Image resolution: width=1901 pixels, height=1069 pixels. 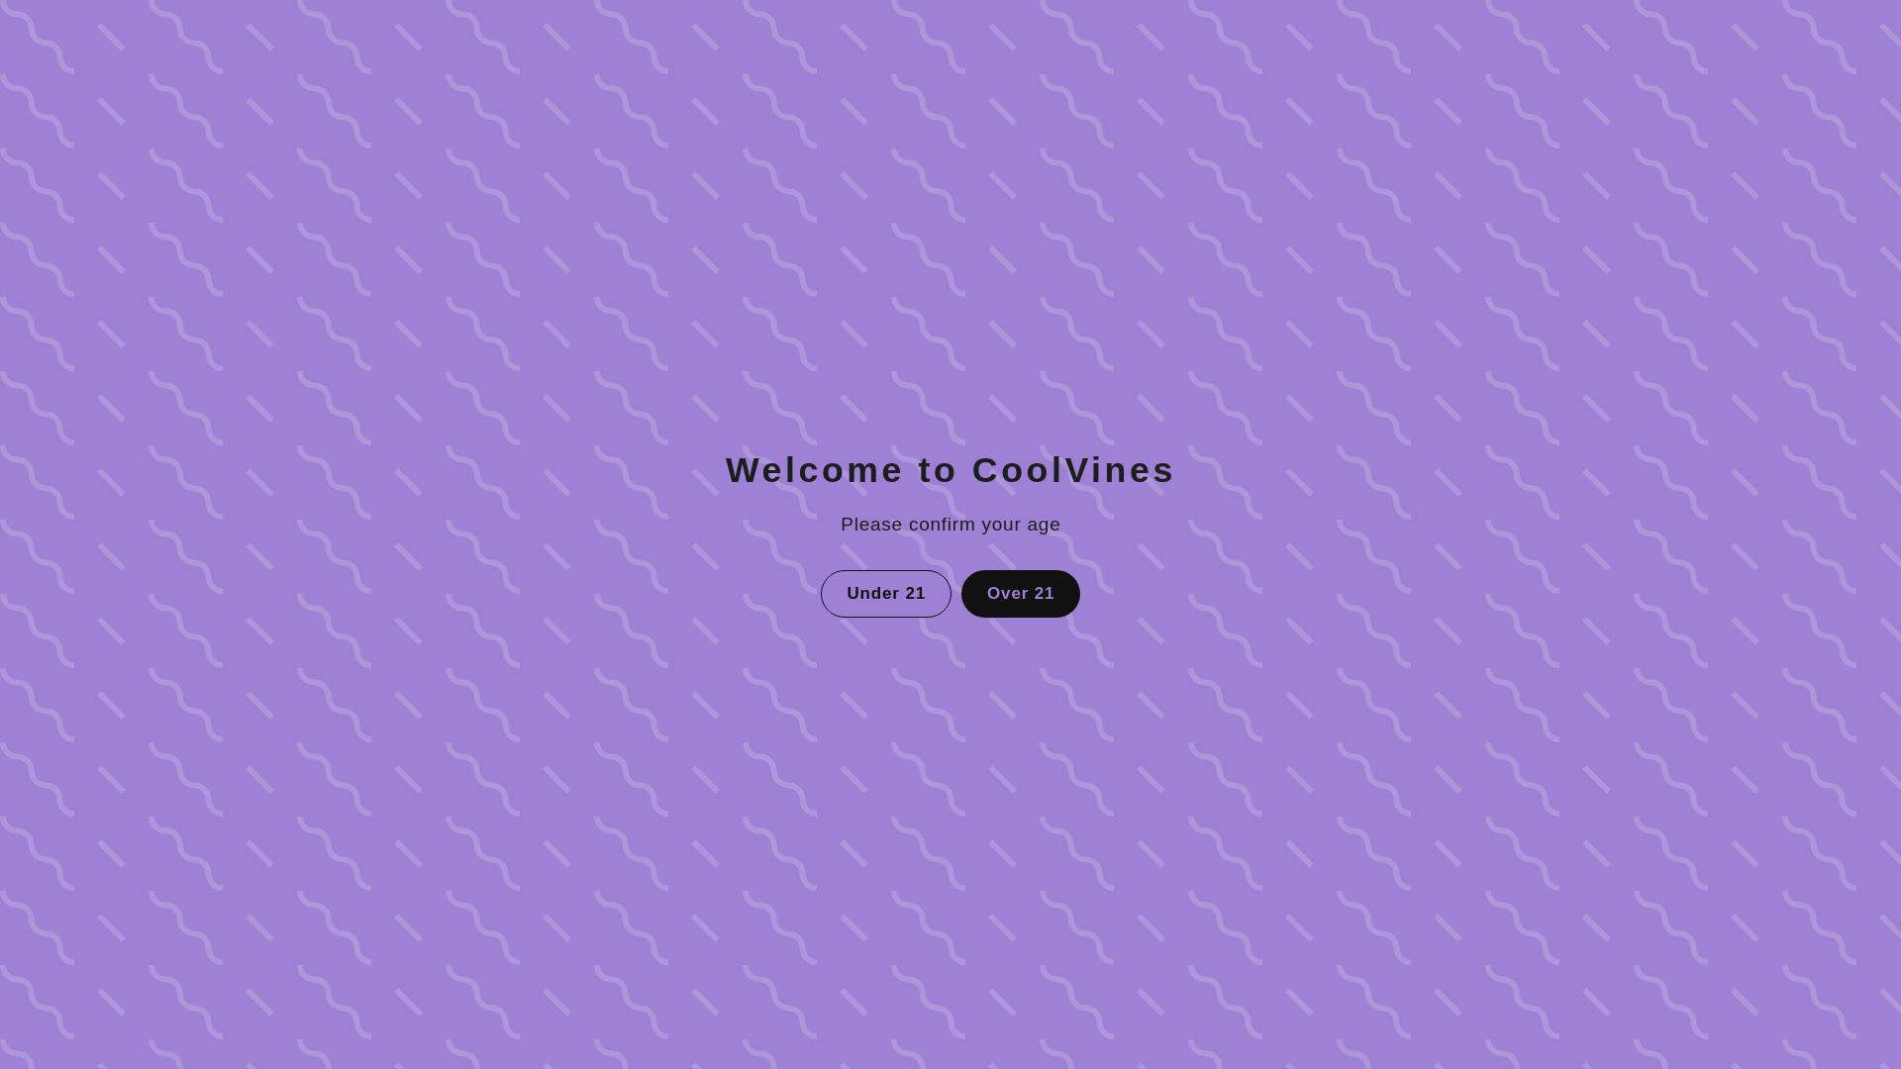 I want to click on CoolVines on Instagram, so click(x=855, y=927).